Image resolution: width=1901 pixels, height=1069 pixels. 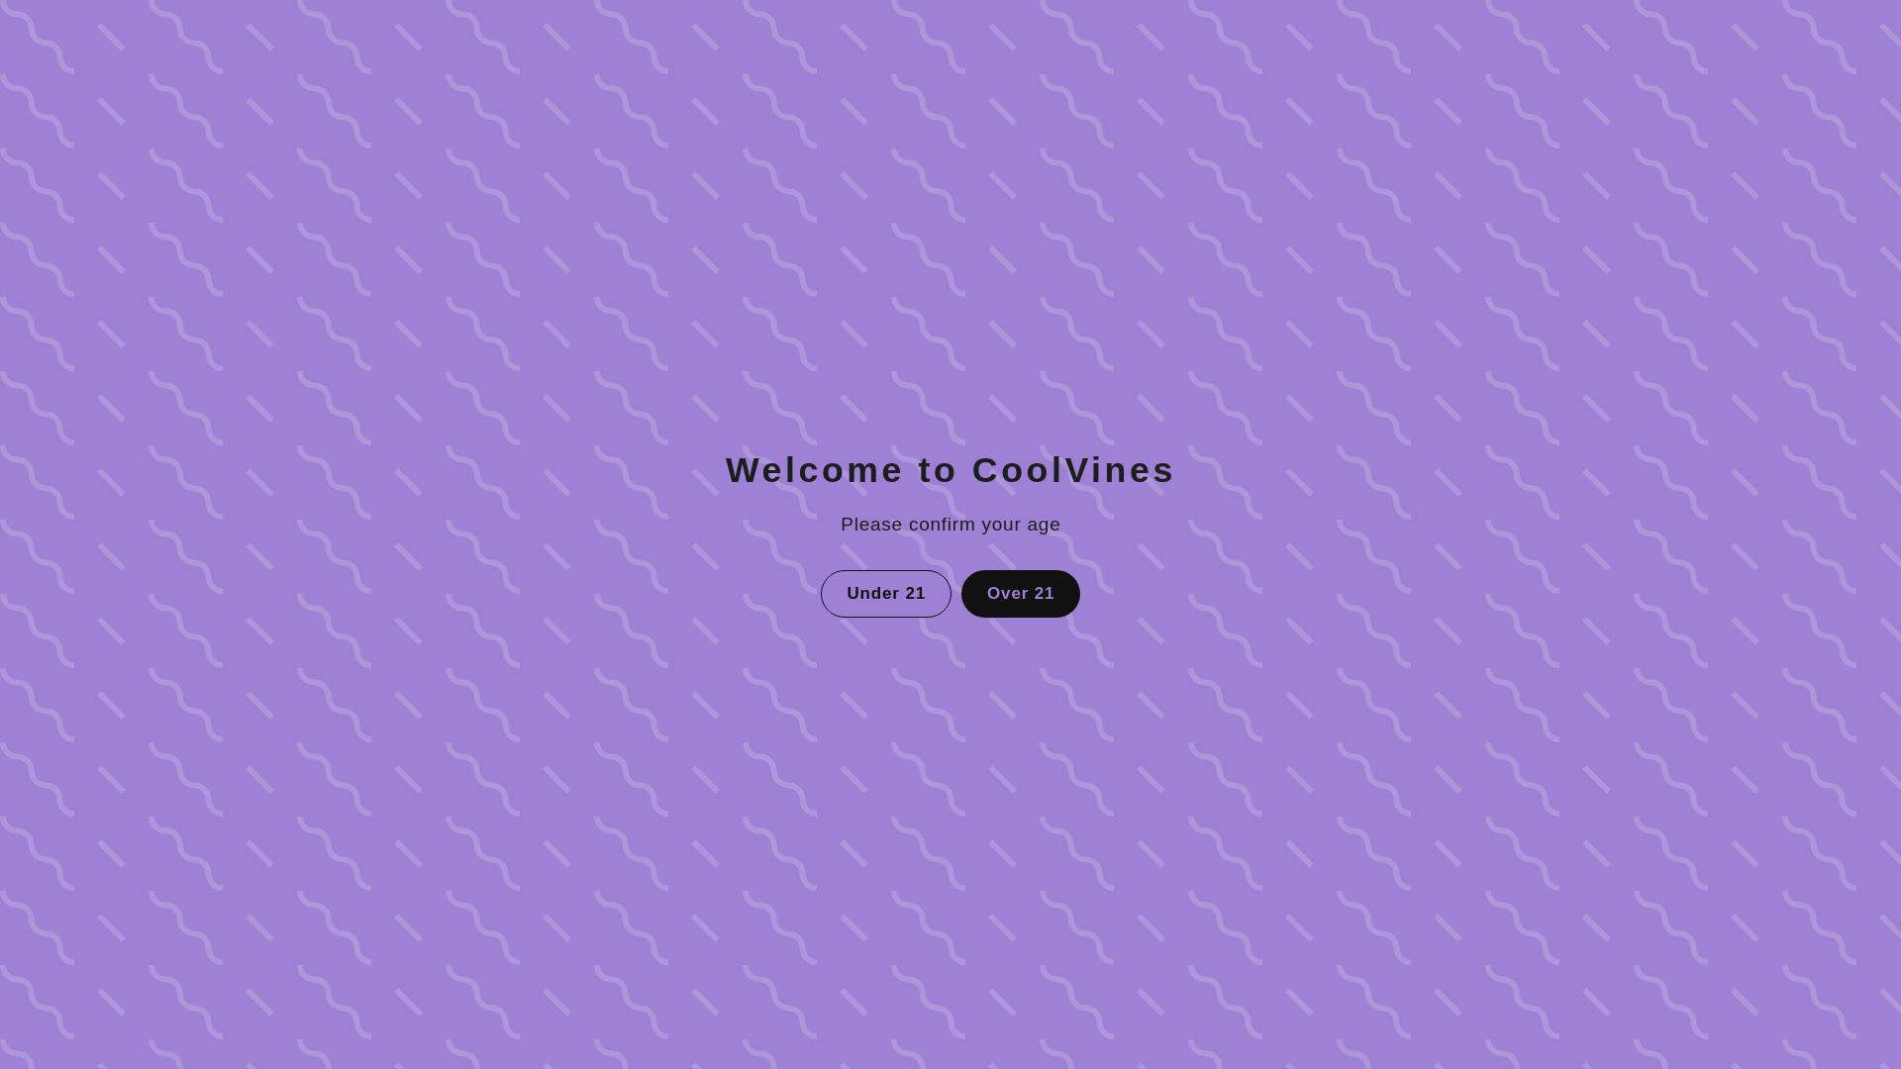 I want to click on CoolVines on Instagram, so click(x=855, y=927).